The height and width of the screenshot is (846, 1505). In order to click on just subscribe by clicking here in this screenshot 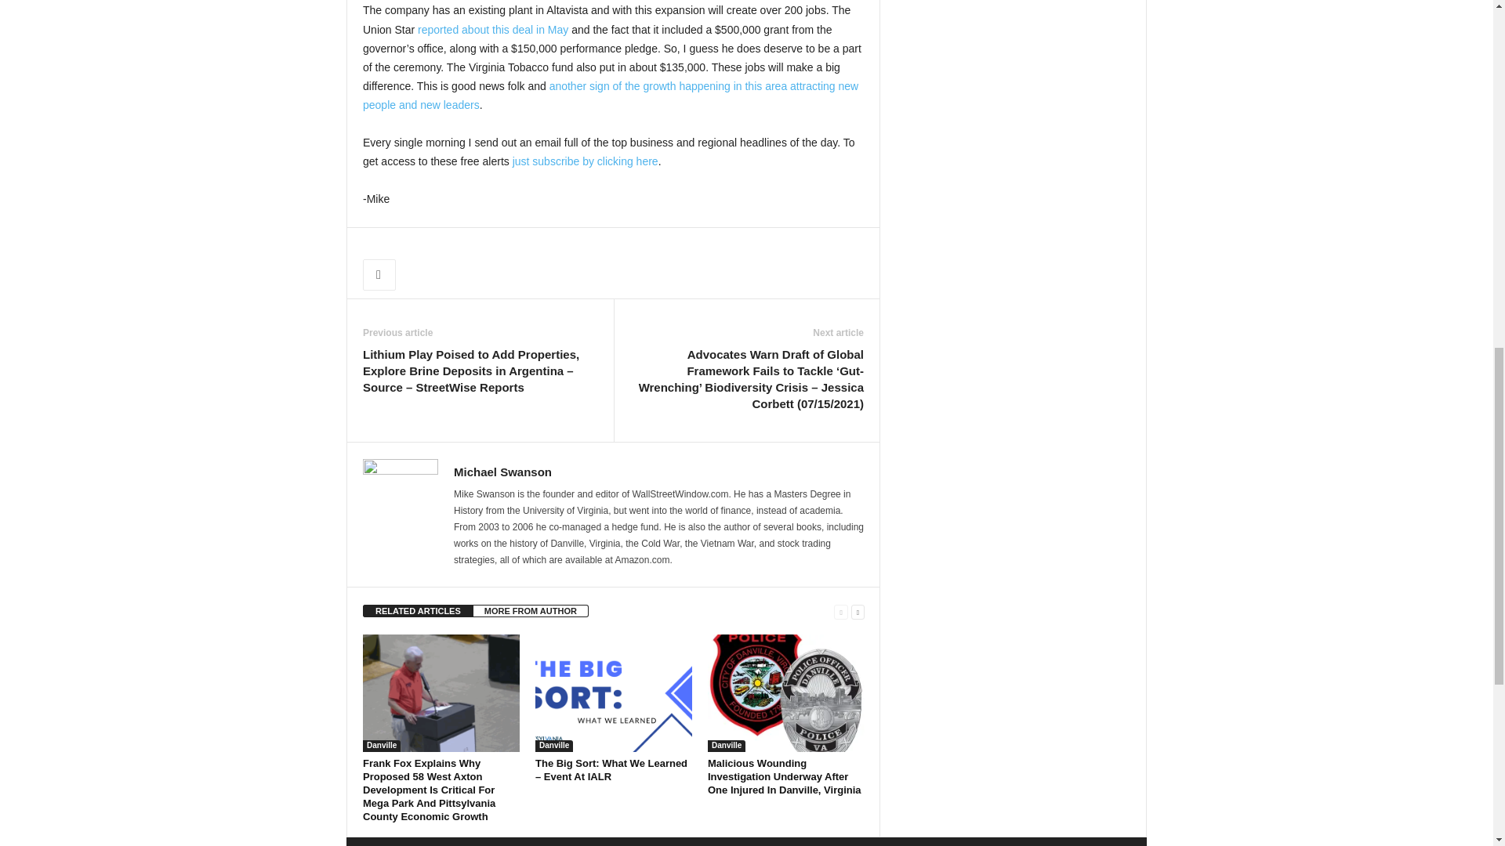, I will do `click(586, 161)`.